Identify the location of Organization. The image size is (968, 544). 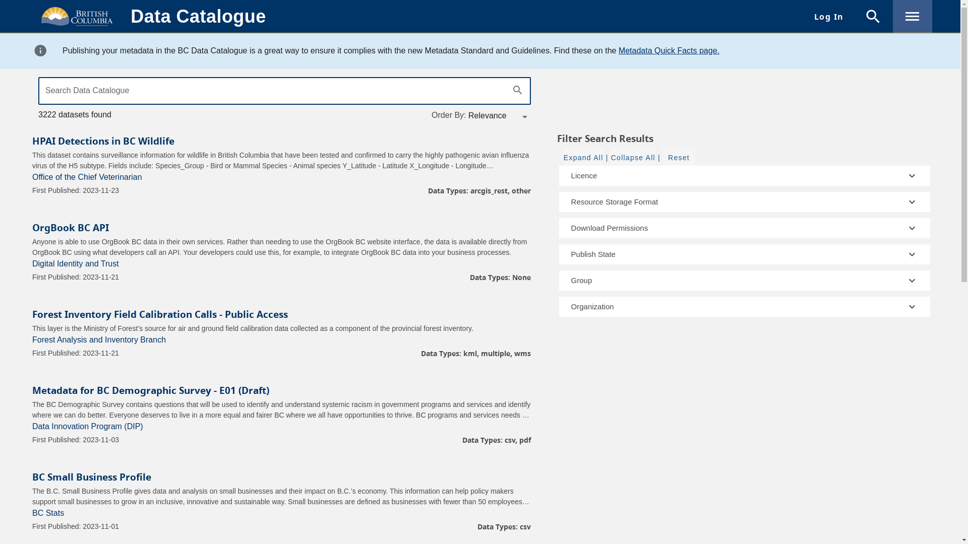
(745, 307).